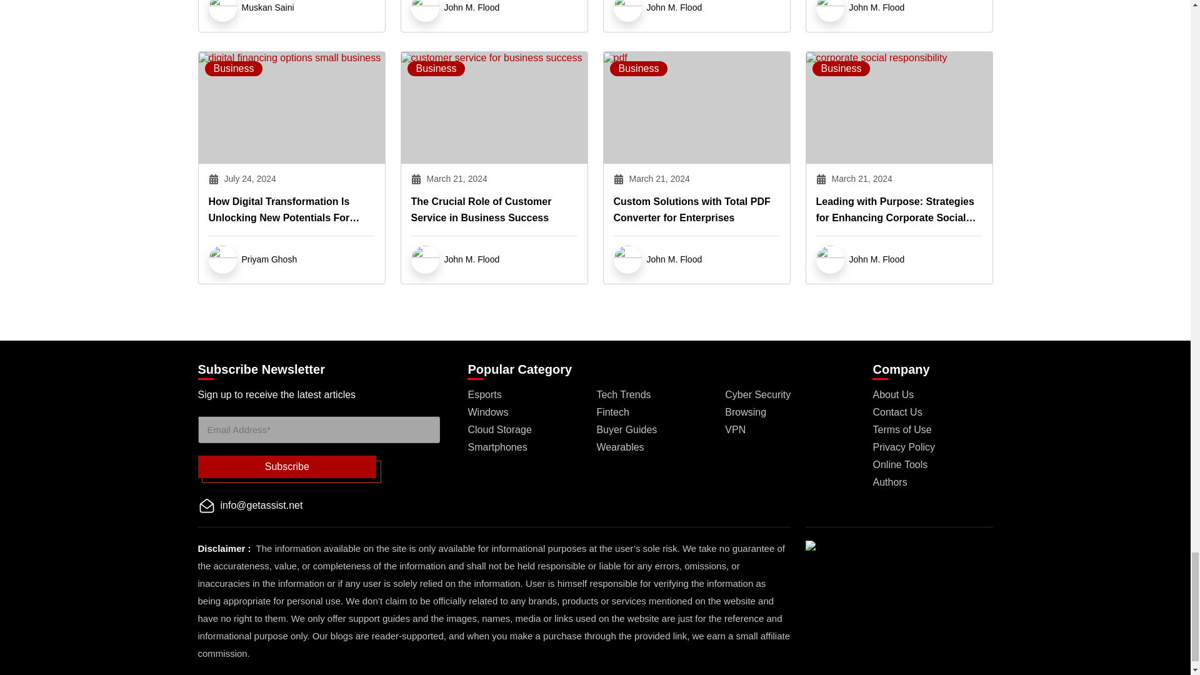 This screenshot has width=1200, height=675. What do you see at coordinates (757, 395) in the screenshot?
I see `Cyber Security` at bounding box center [757, 395].